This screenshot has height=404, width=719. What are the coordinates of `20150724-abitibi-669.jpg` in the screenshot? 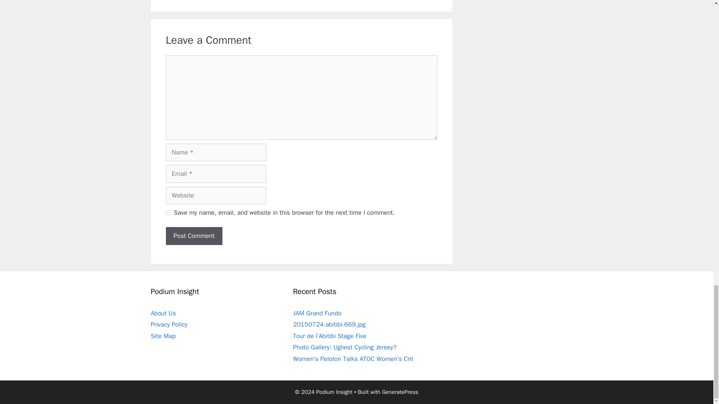 It's located at (329, 325).